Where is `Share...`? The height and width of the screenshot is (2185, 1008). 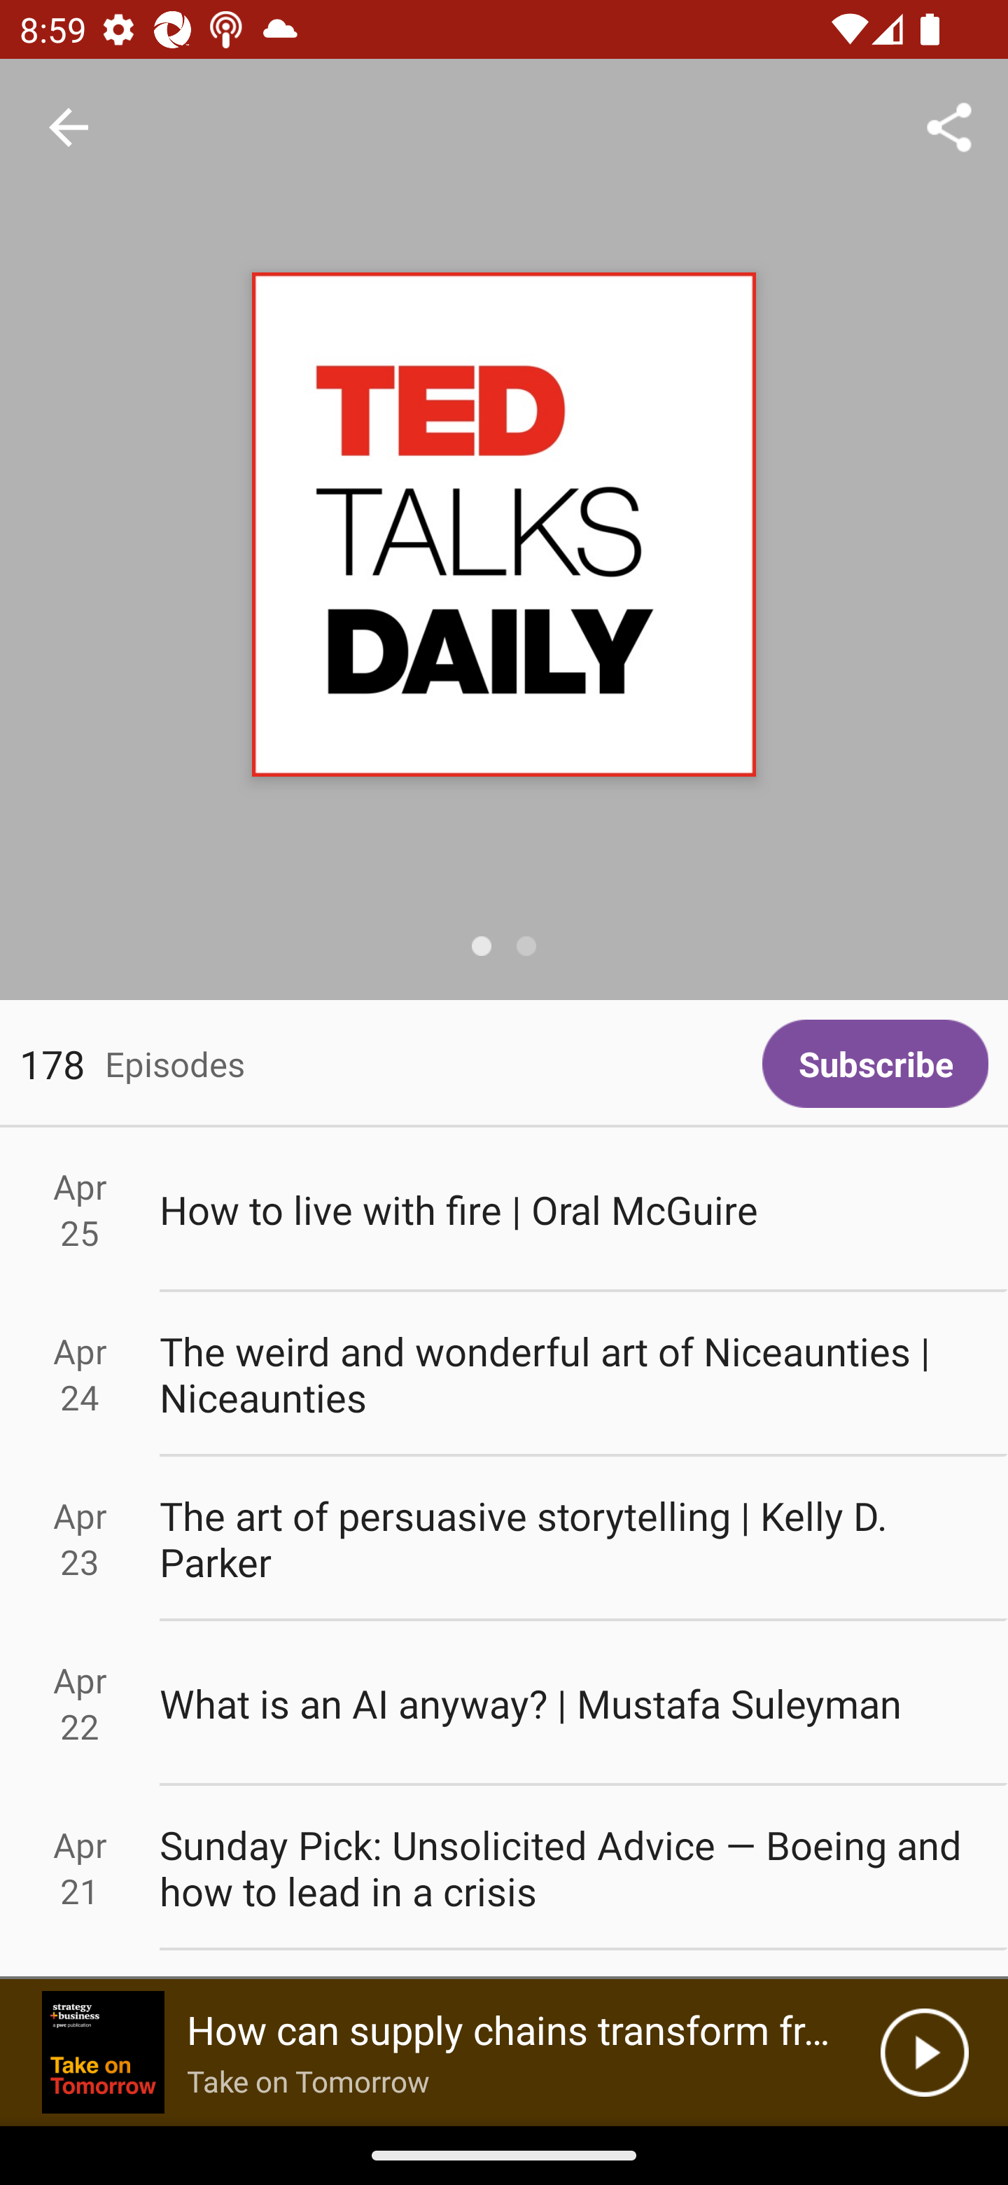
Share... is located at coordinates (949, 126).